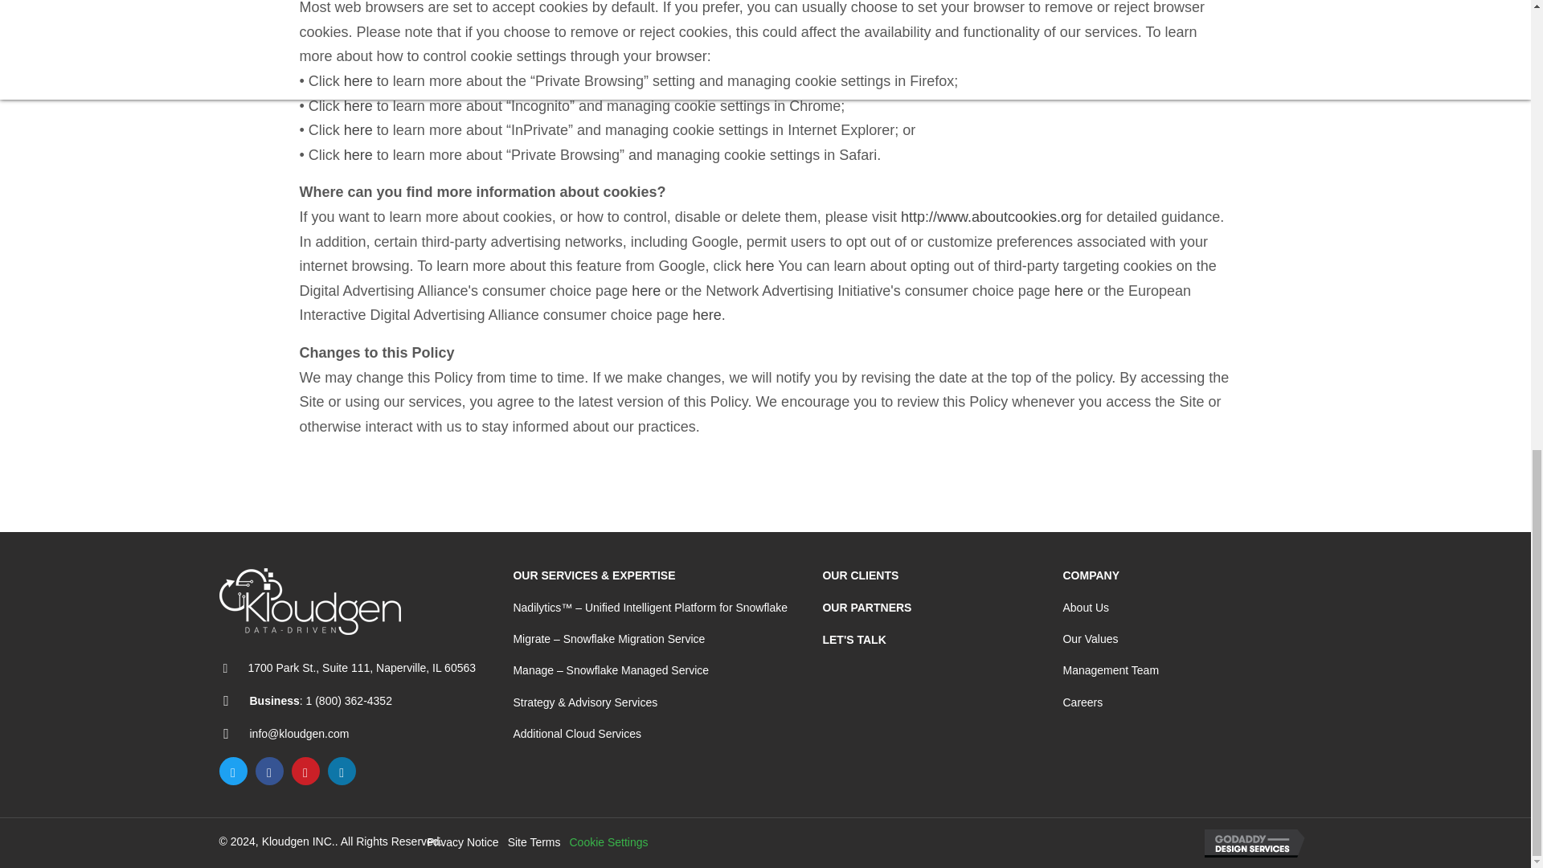 The width and height of the screenshot is (1543, 868). Describe the element at coordinates (860, 575) in the screenshot. I see `Our Clients` at that location.